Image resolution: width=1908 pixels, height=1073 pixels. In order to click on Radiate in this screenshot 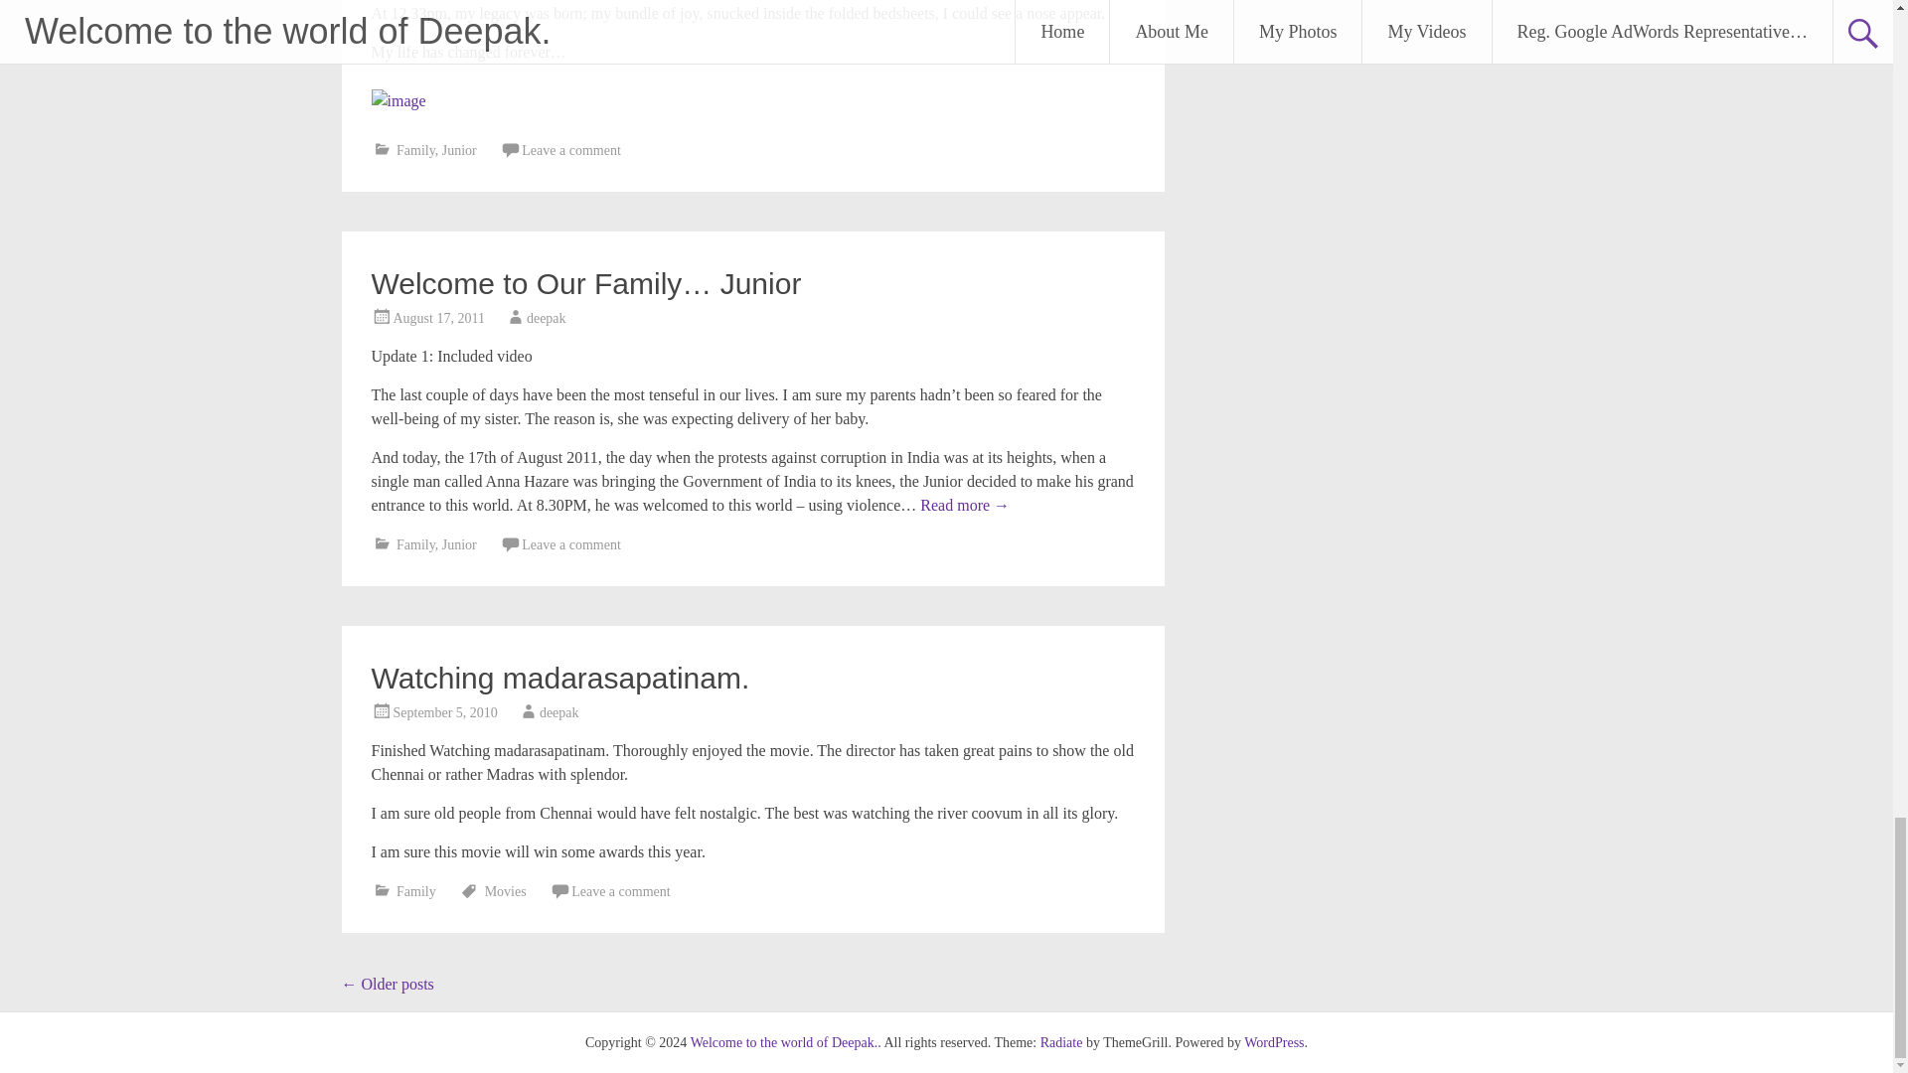, I will do `click(1061, 1043)`.